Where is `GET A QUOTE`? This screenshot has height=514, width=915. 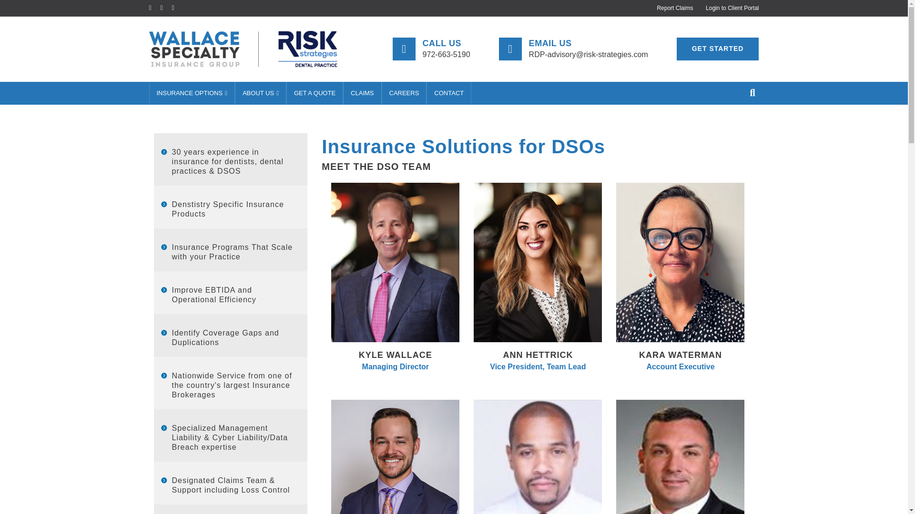 GET A QUOTE is located at coordinates (315, 93).